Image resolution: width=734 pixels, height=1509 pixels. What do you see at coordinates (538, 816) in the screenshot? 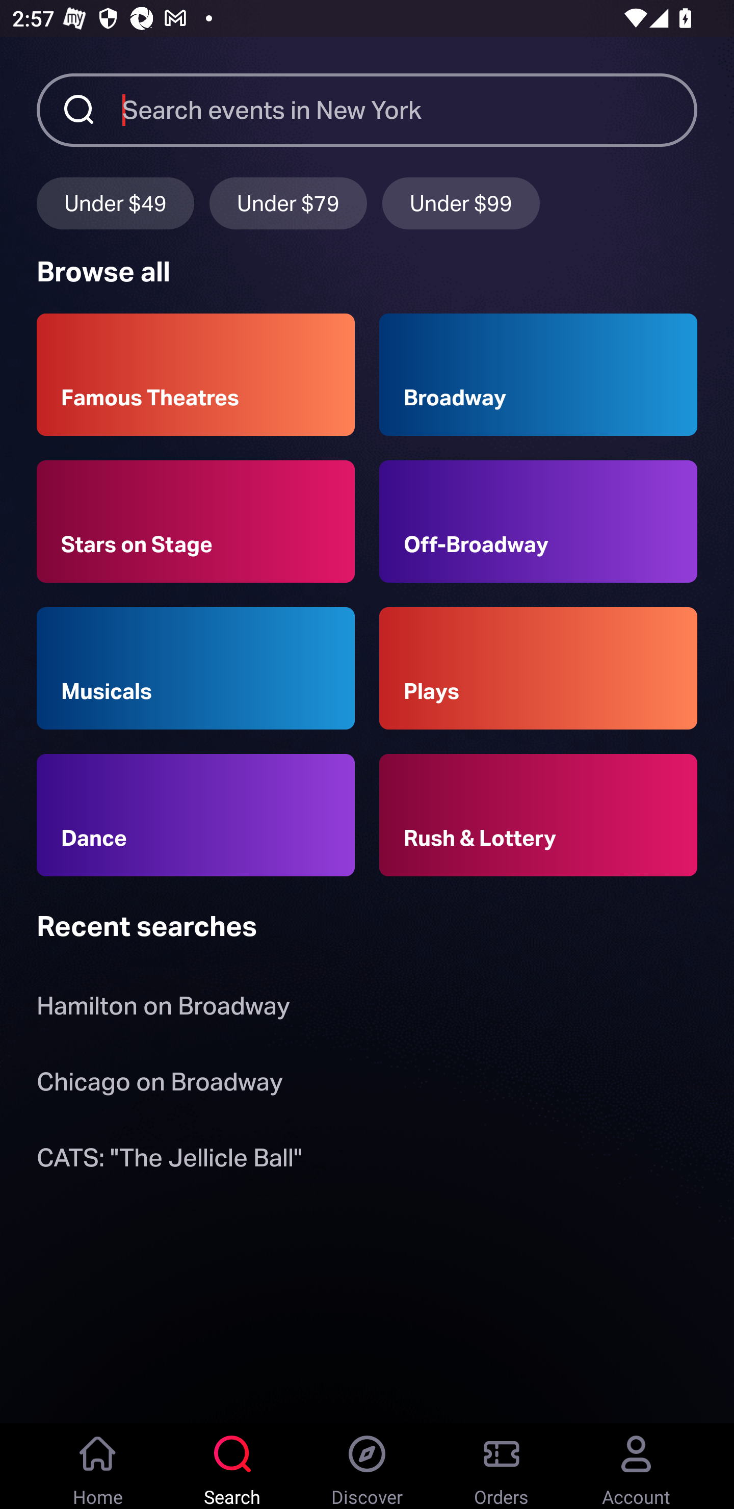
I see `Rush & Lottery` at bounding box center [538, 816].